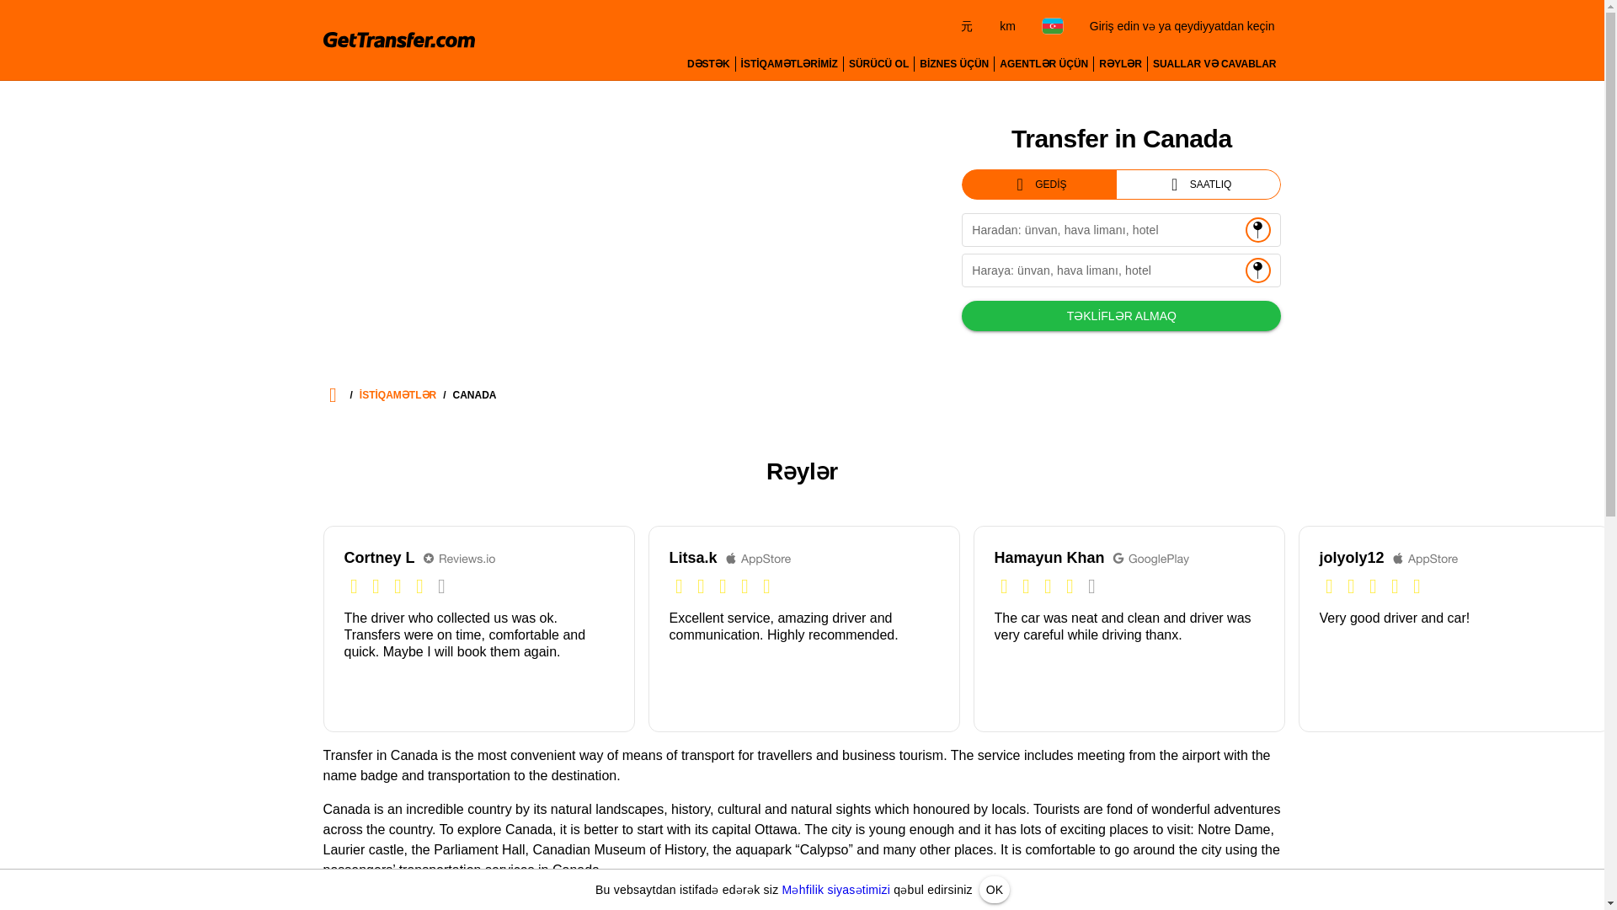 The height and width of the screenshot is (910, 1617). I want to click on CANADA, so click(474, 395).